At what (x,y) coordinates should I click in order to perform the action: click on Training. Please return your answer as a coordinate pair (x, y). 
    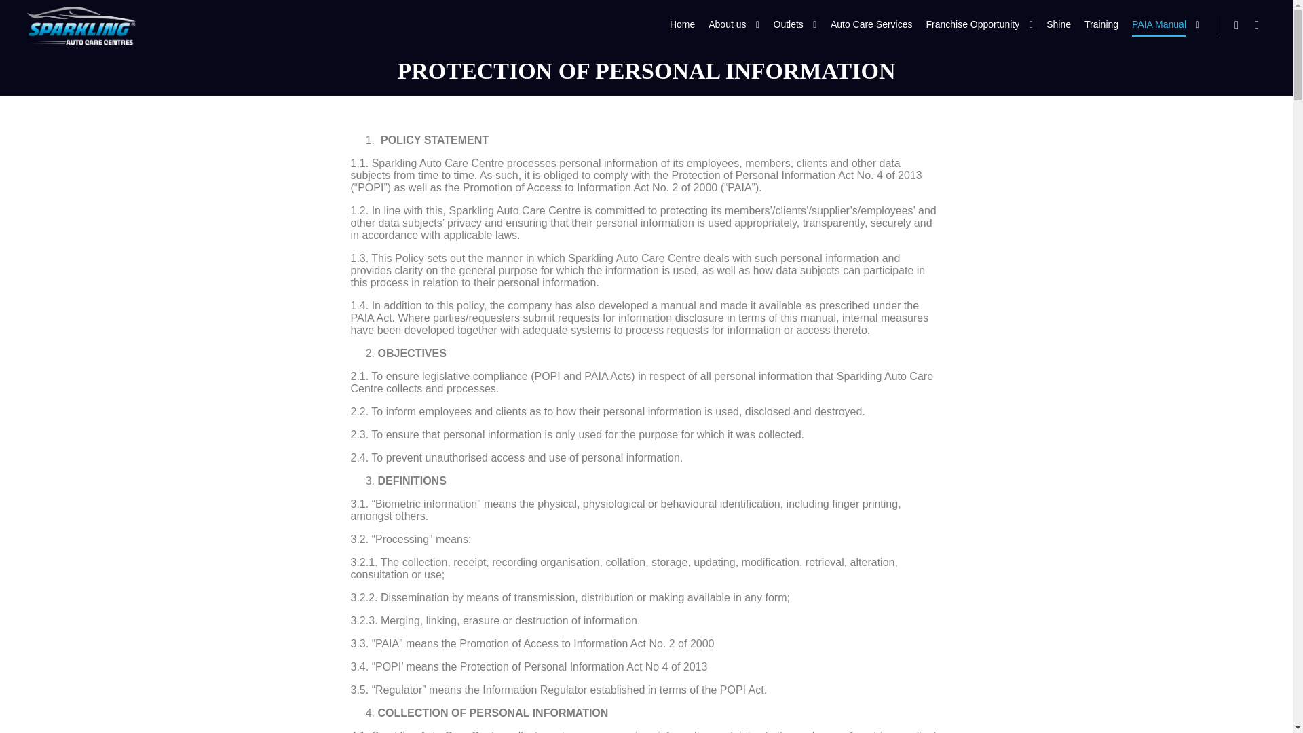
    Looking at the image, I should click on (1101, 24).